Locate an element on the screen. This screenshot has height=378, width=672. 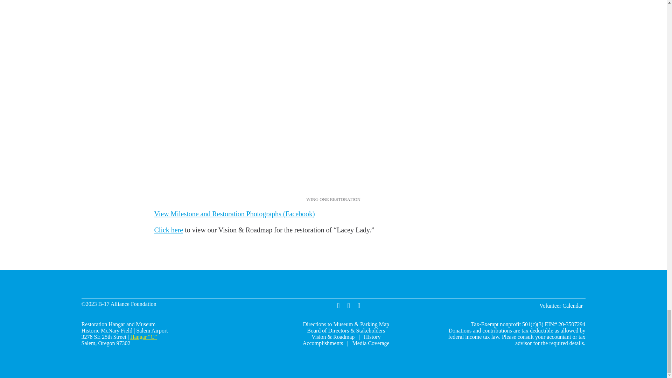
Accomplishments is located at coordinates (323, 343).